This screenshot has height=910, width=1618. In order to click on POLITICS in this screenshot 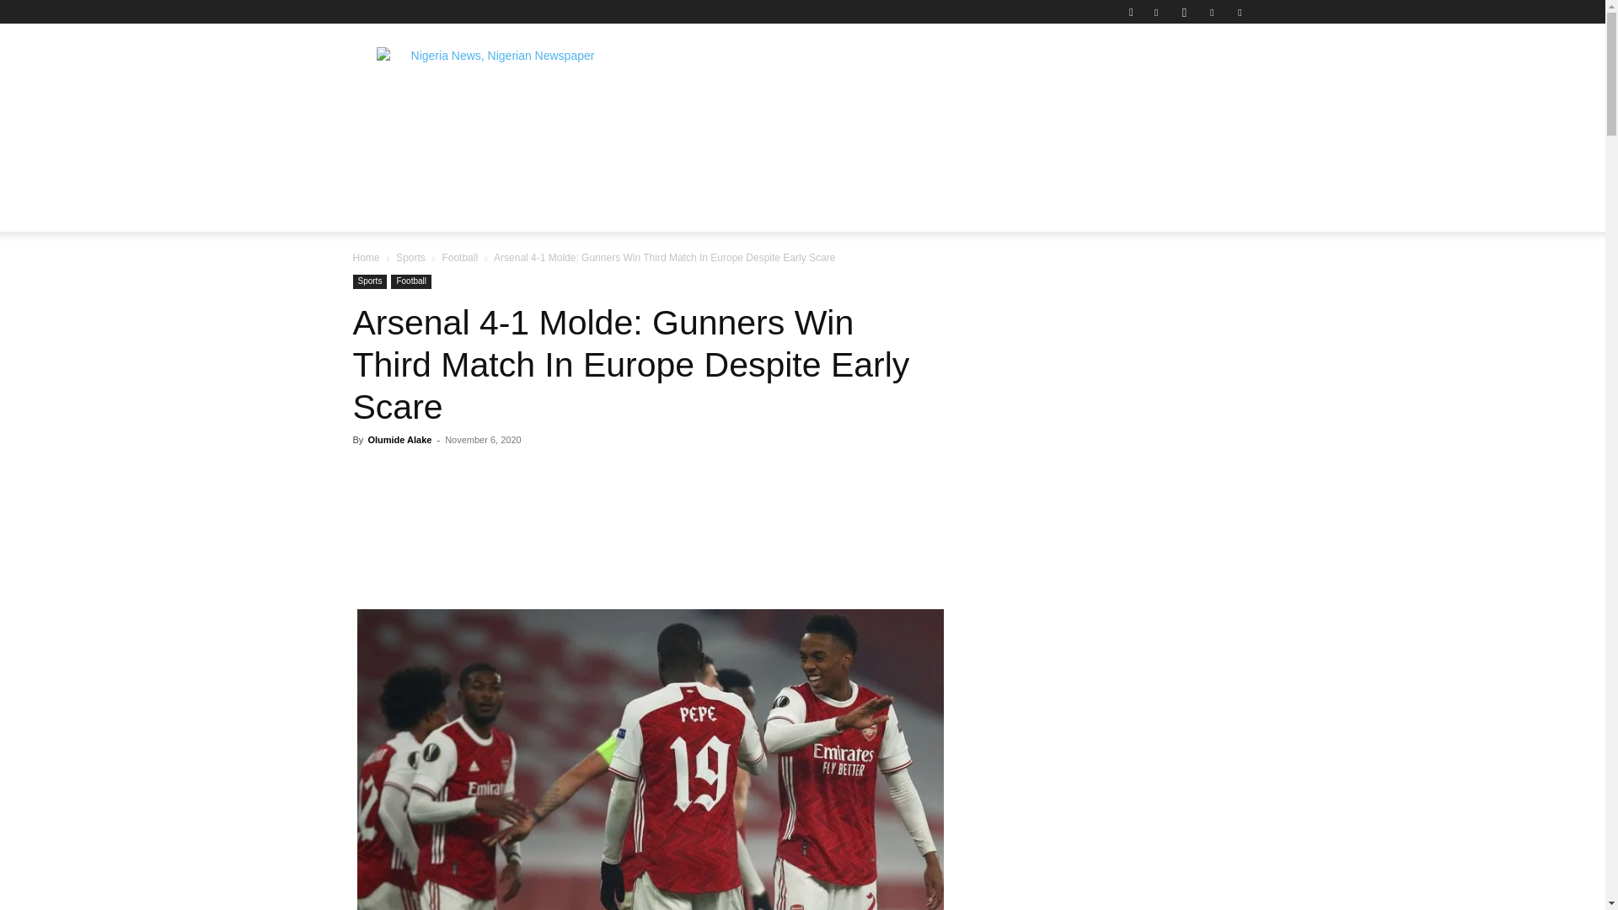, I will do `click(612, 155)`.